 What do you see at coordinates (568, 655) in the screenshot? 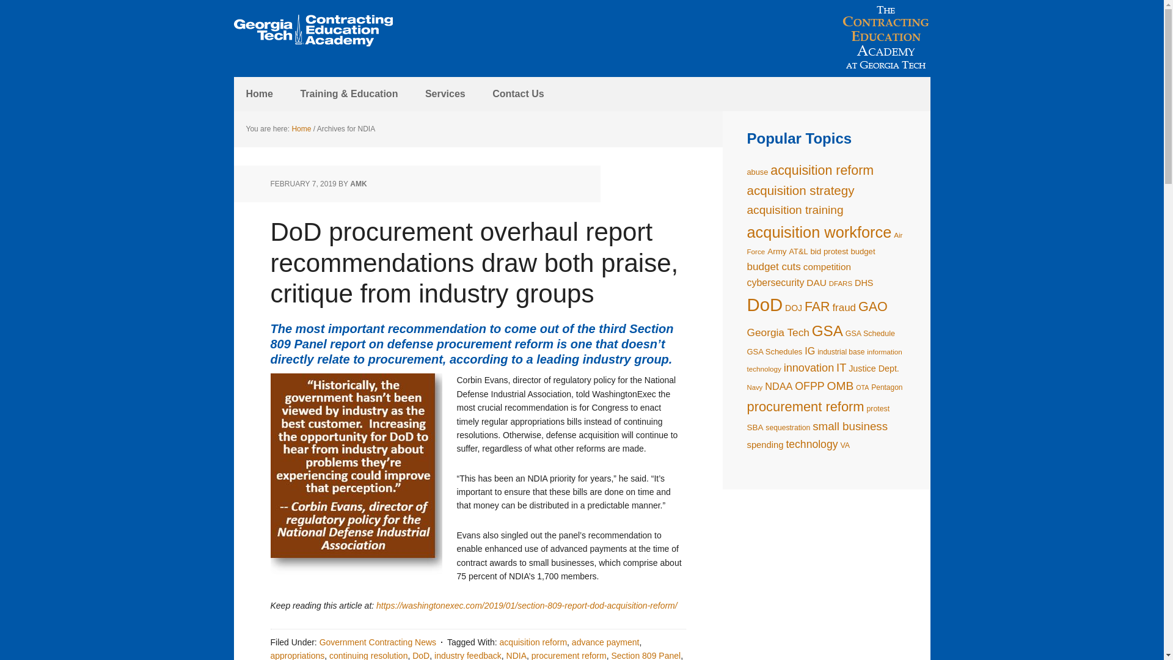
I see `procurement reform` at bounding box center [568, 655].